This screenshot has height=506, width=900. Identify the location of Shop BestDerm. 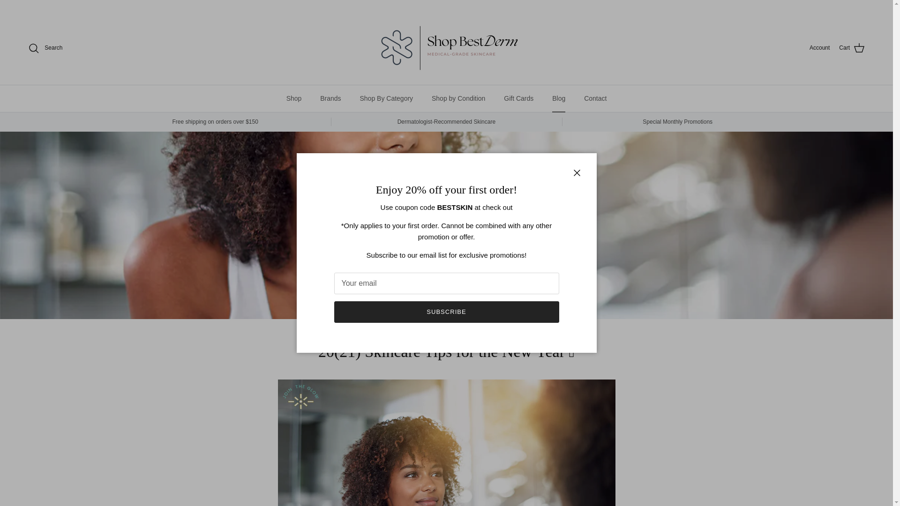
(446, 48).